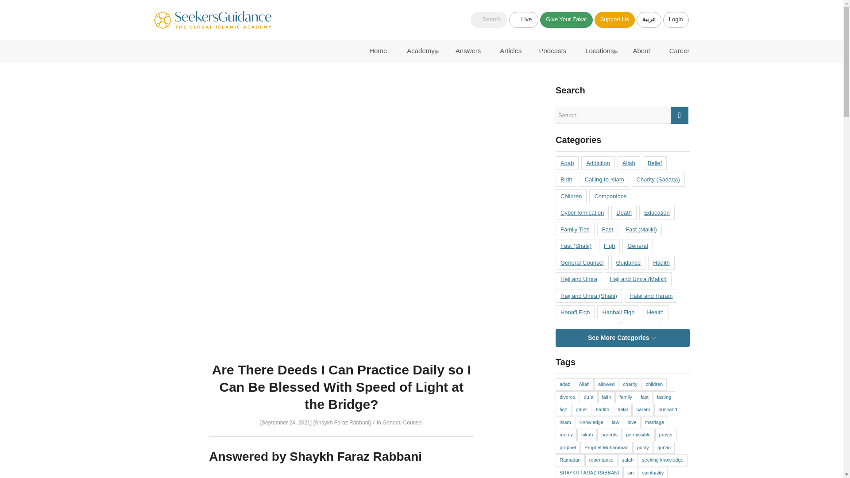  Describe the element at coordinates (639, 50) in the screenshot. I see `About` at that location.